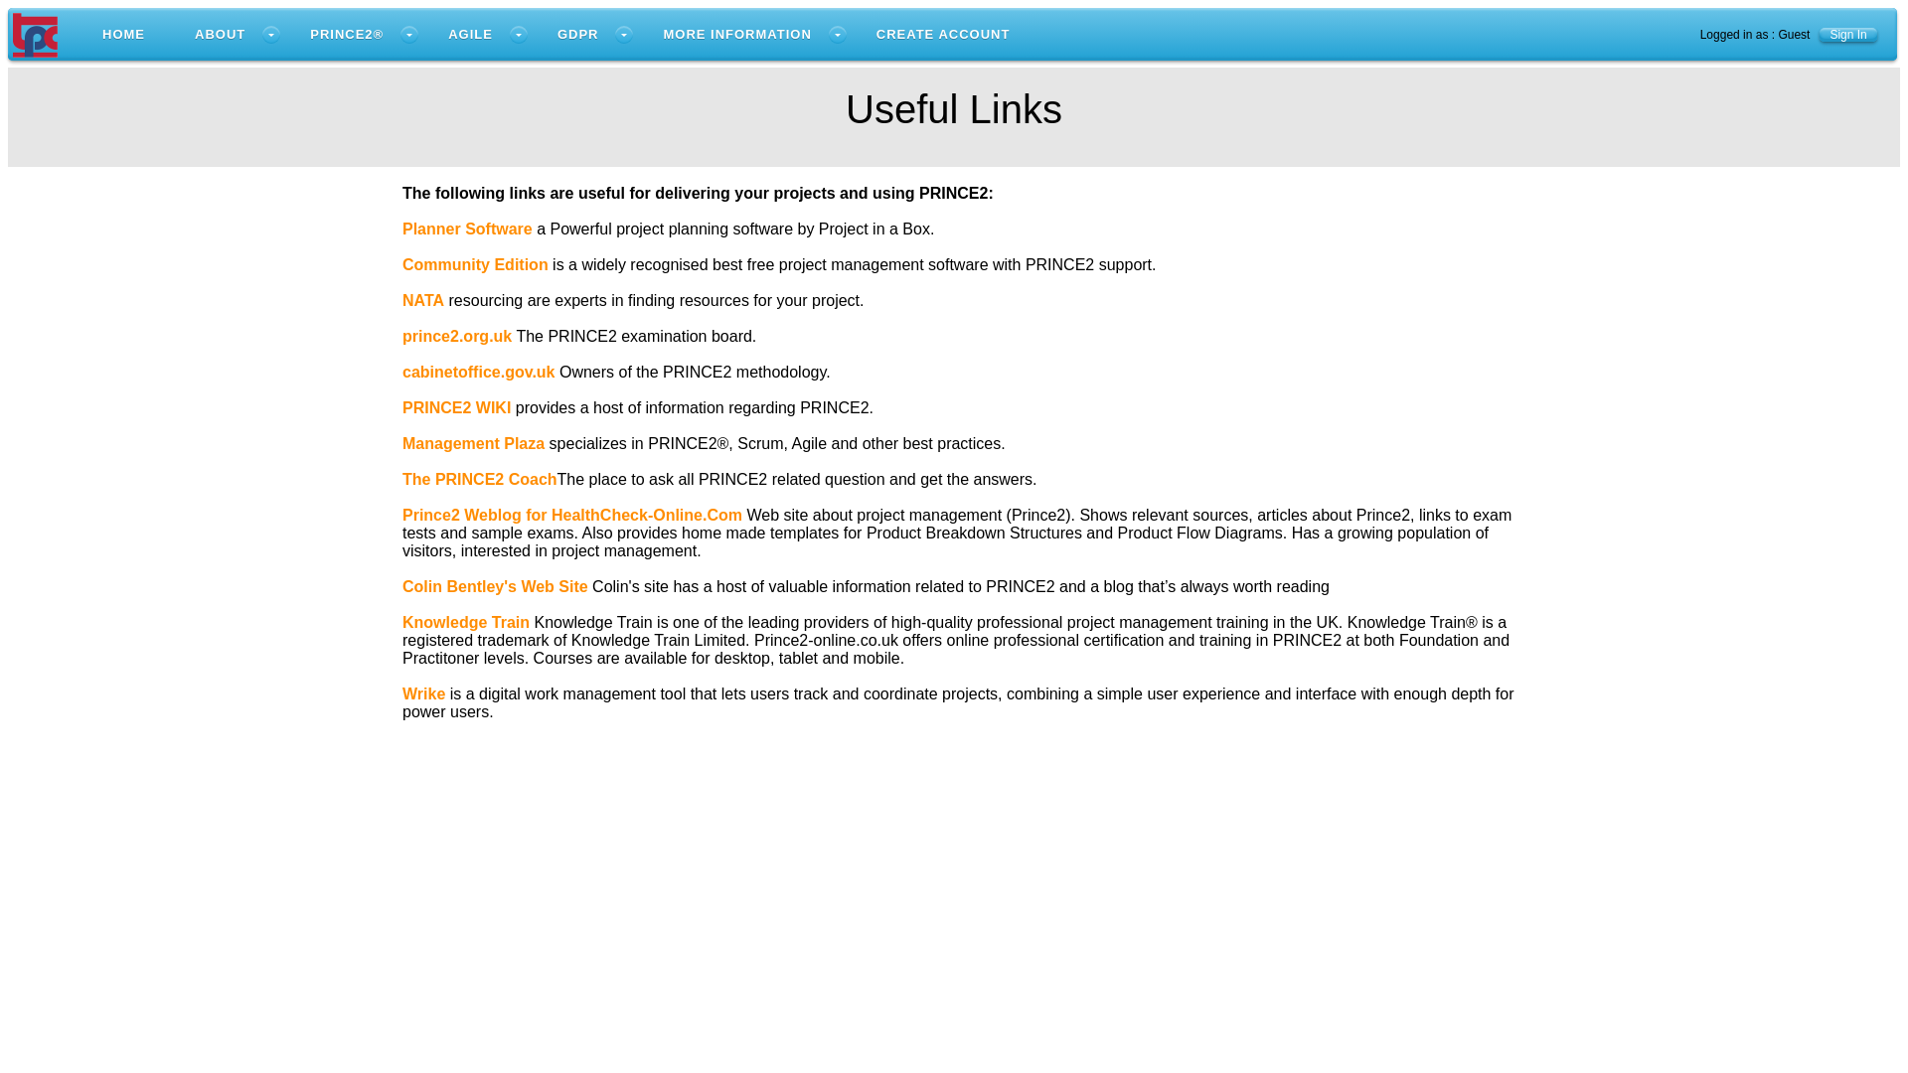 This screenshot has height=1073, width=1908. What do you see at coordinates (457, 336) in the screenshot?
I see `prince2.org.uk` at bounding box center [457, 336].